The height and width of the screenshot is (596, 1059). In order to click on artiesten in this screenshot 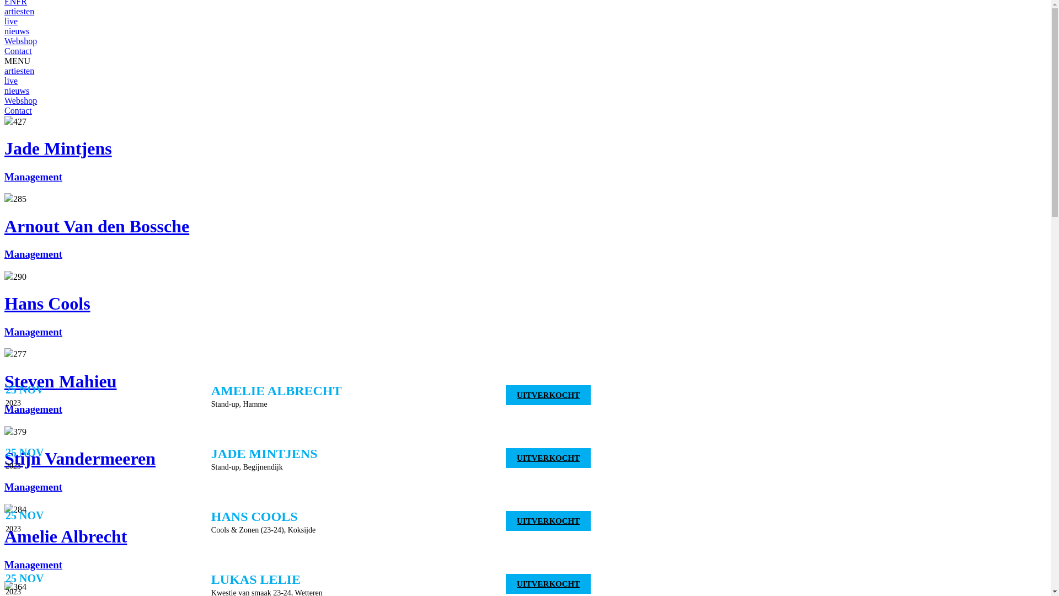, I will do `click(19, 71)`.